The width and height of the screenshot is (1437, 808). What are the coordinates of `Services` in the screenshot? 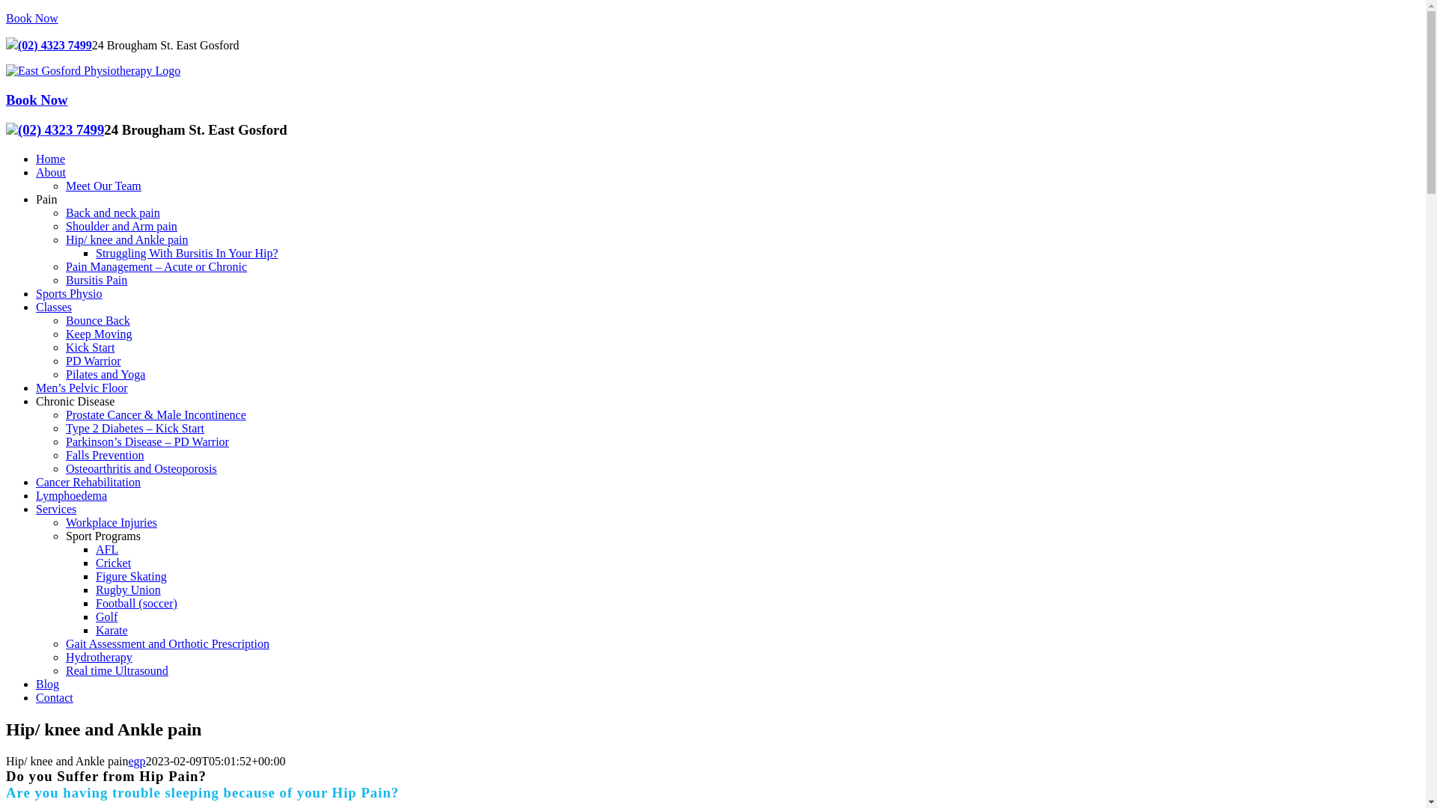 It's located at (56, 509).